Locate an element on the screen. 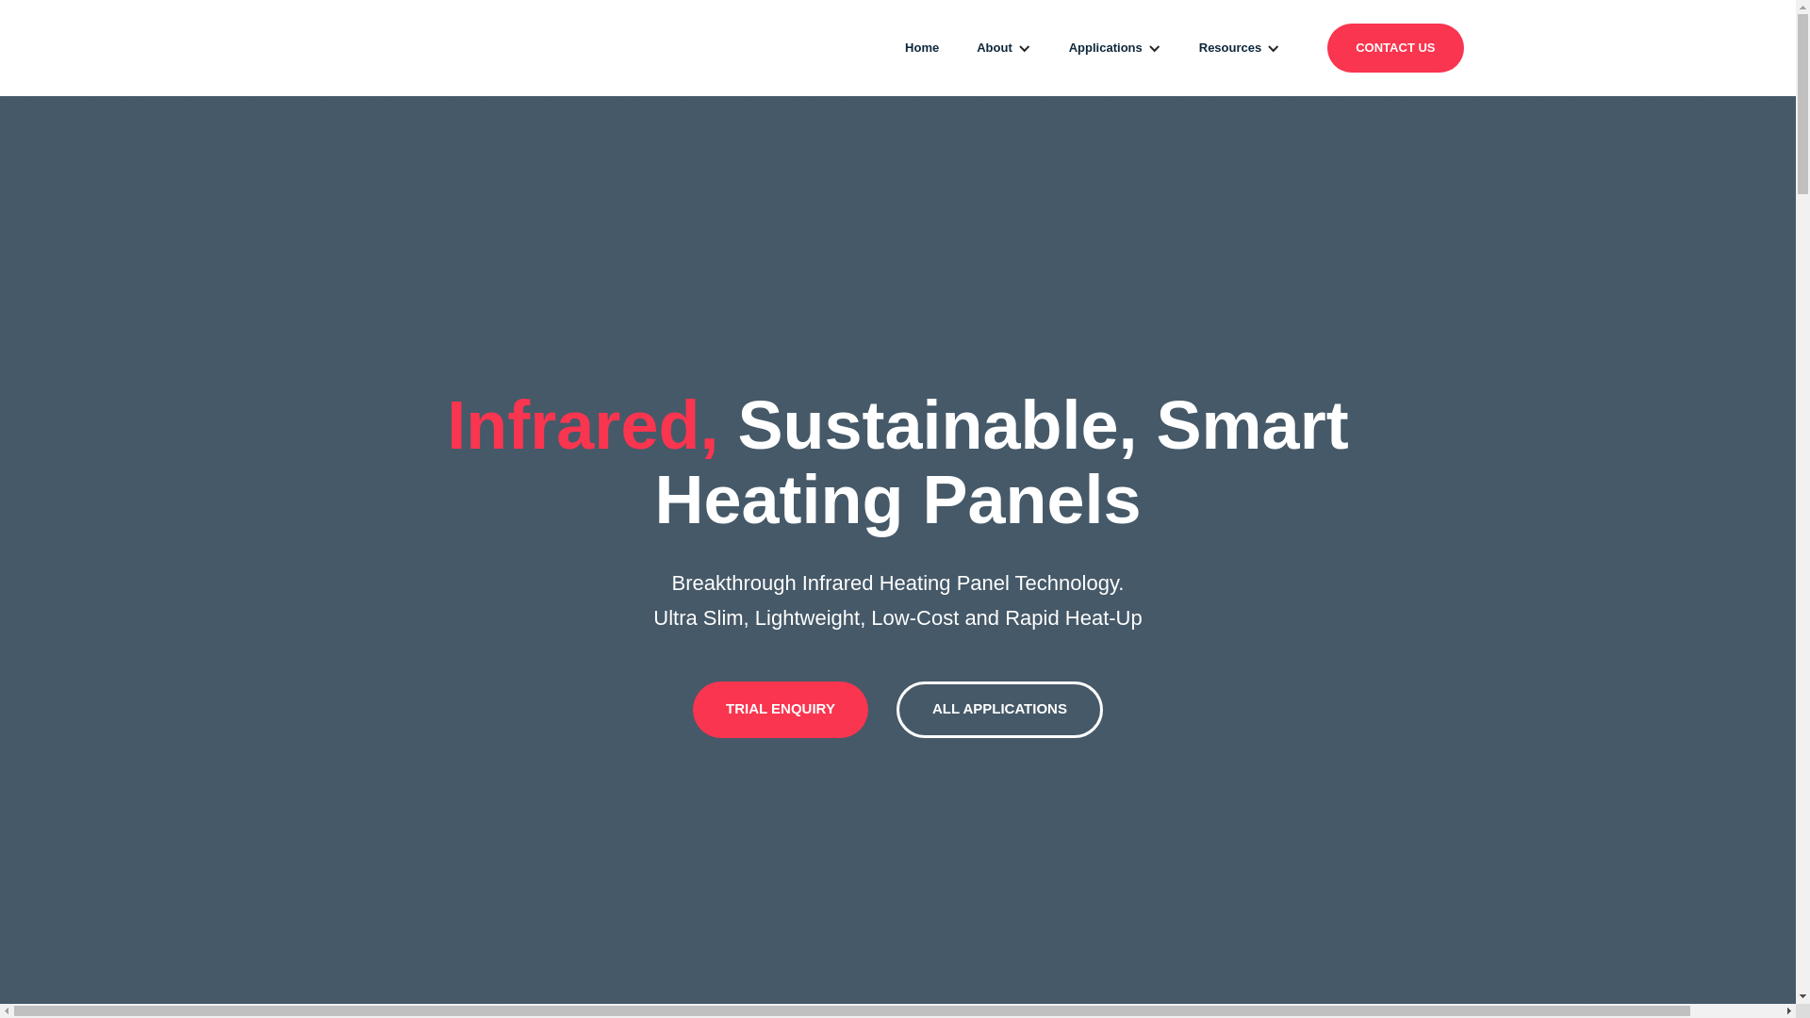 The image size is (1810, 1018). Home is located at coordinates (922, 48).